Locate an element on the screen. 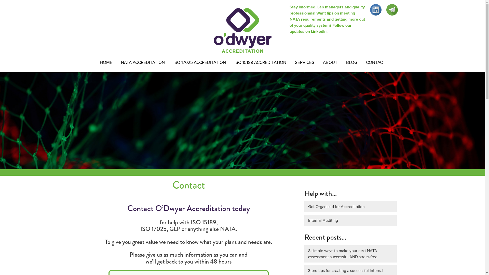 This screenshot has width=489, height=275. CONTACT is located at coordinates (376, 63).